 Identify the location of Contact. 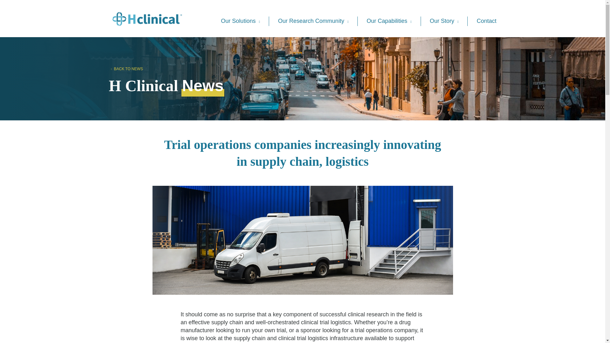
(486, 21).